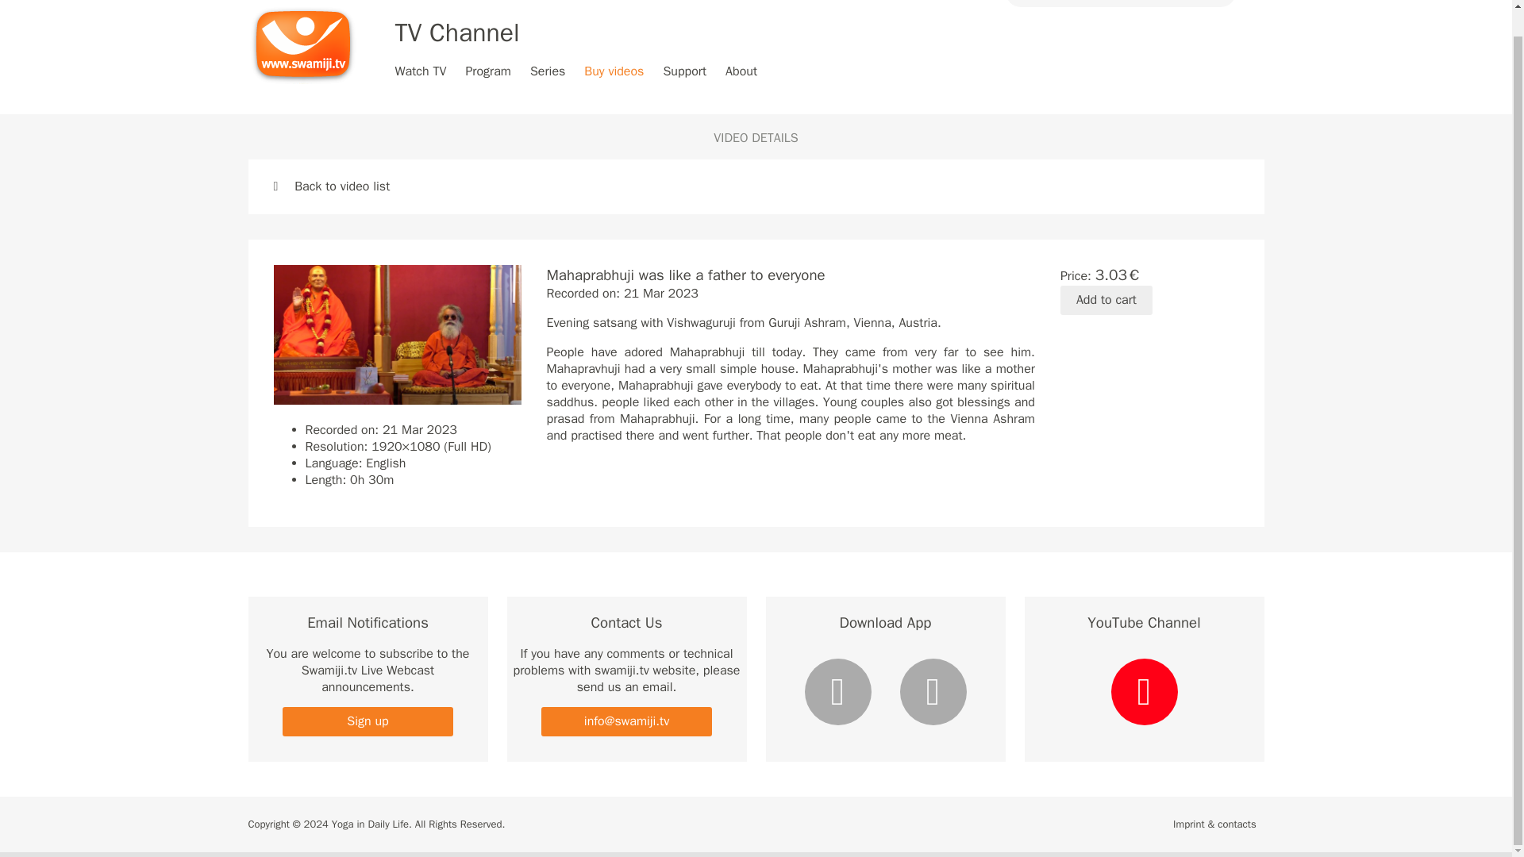  Describe the element at coordinates (548, 71) in the screenshot. I see `Series` at that location.